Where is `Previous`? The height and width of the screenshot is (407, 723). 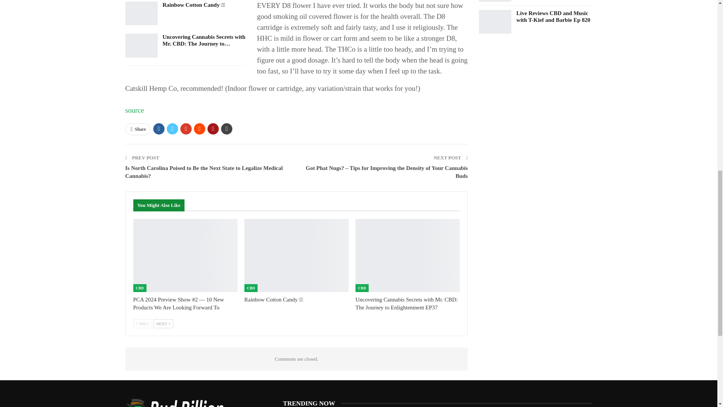 Previous is located at coordinates (143, 323).